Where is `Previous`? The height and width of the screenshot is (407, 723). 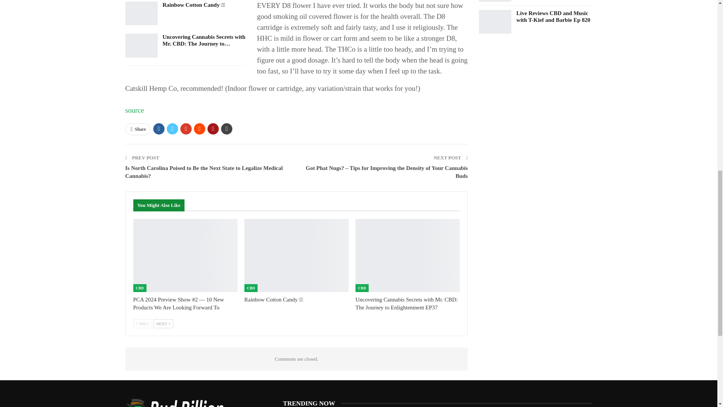 Previous is located at coordinates (143, 323).